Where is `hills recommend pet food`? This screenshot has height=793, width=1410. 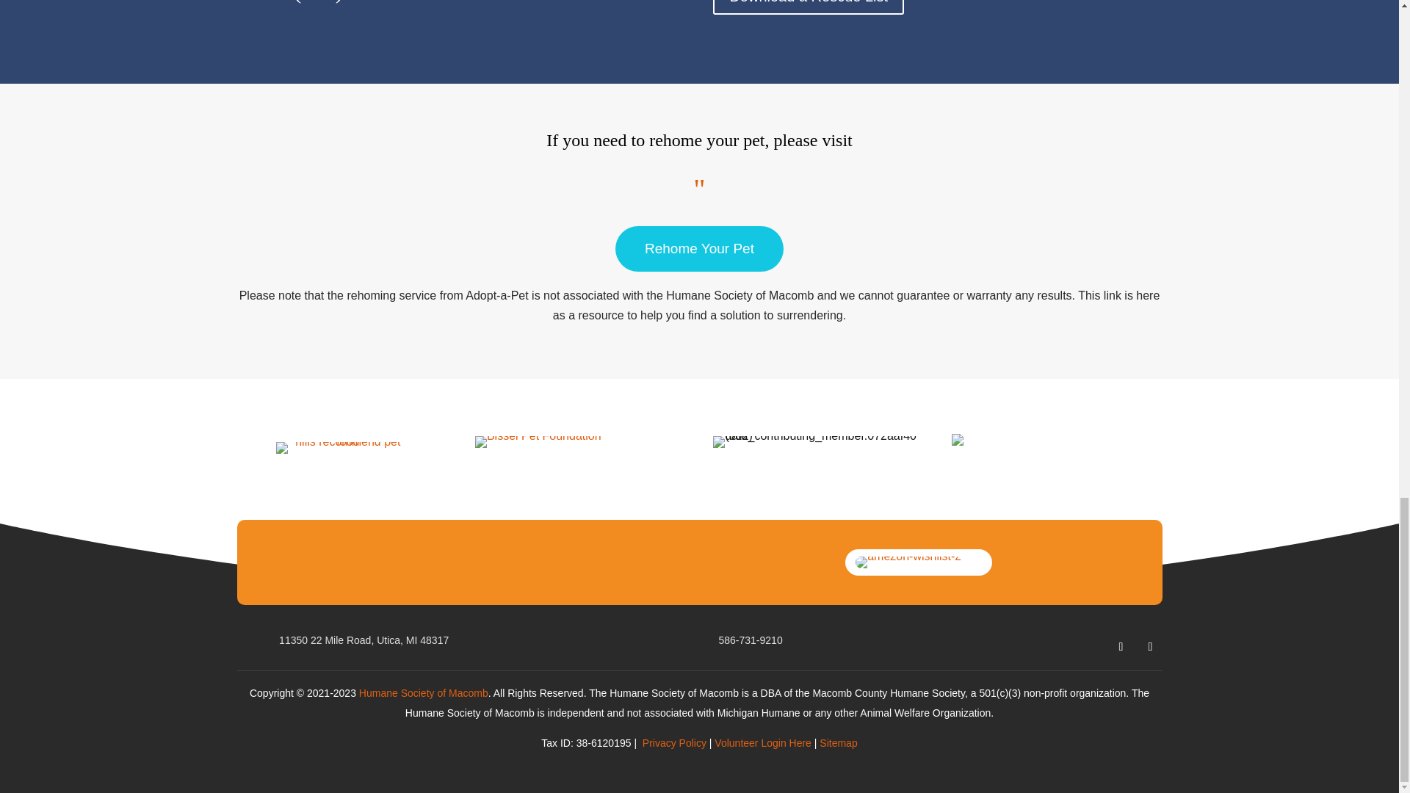 hills recommend pet food is located at coordinates (342, 446).